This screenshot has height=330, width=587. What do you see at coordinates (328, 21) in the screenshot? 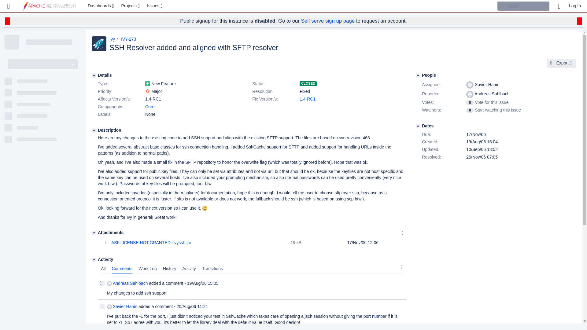
I see `Self serve sign up page` at bounding box center [328, 21].